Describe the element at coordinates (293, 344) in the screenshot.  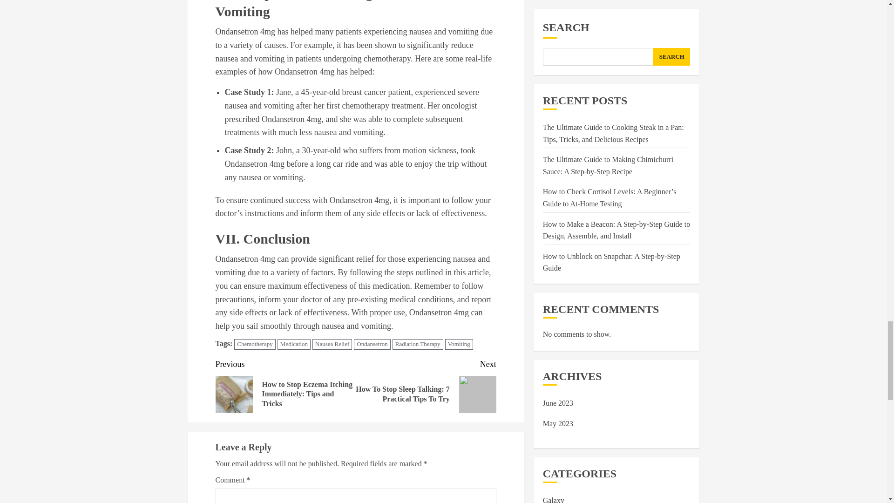
I see `Medication` at that location.